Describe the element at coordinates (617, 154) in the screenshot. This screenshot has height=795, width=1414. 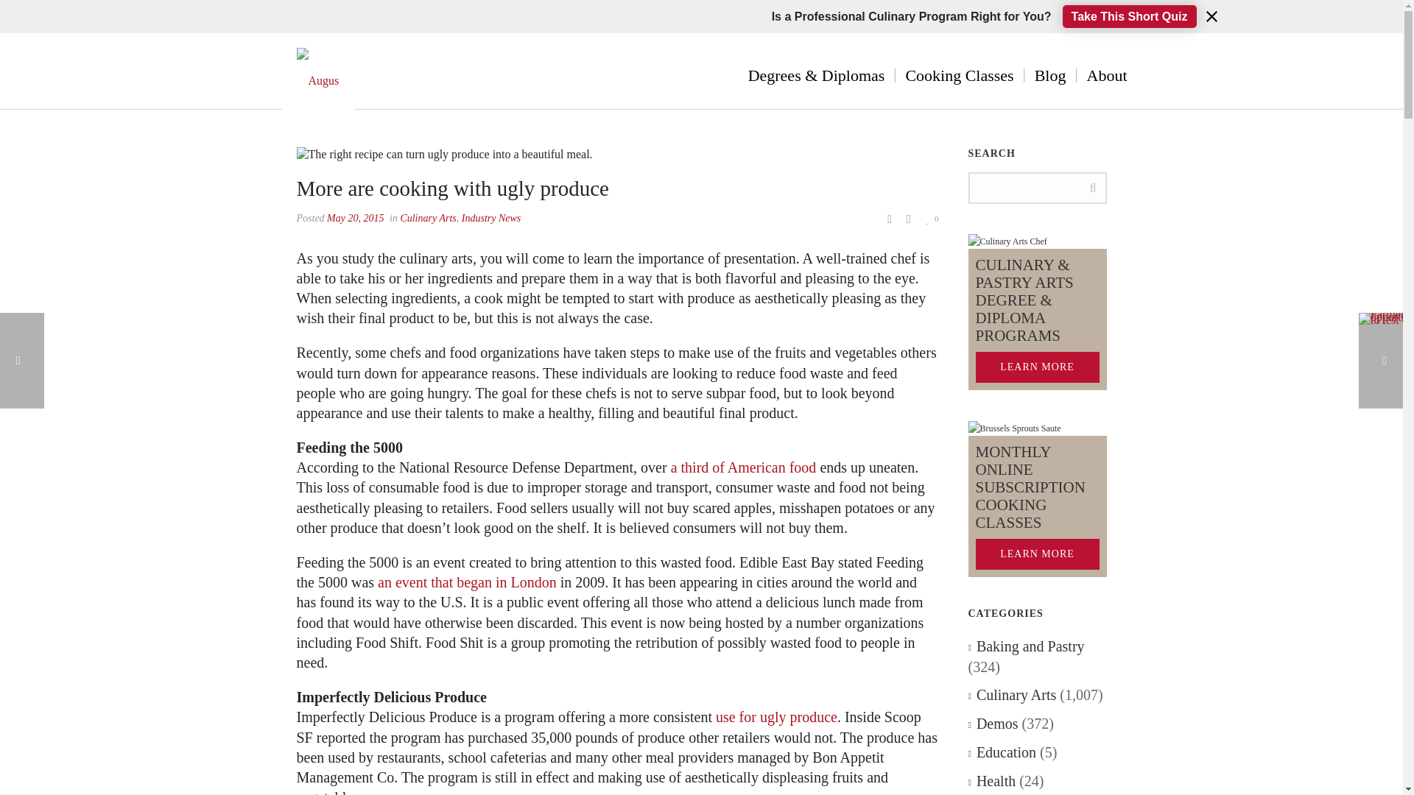
I see `More are cooking with ugly produce` at that location.